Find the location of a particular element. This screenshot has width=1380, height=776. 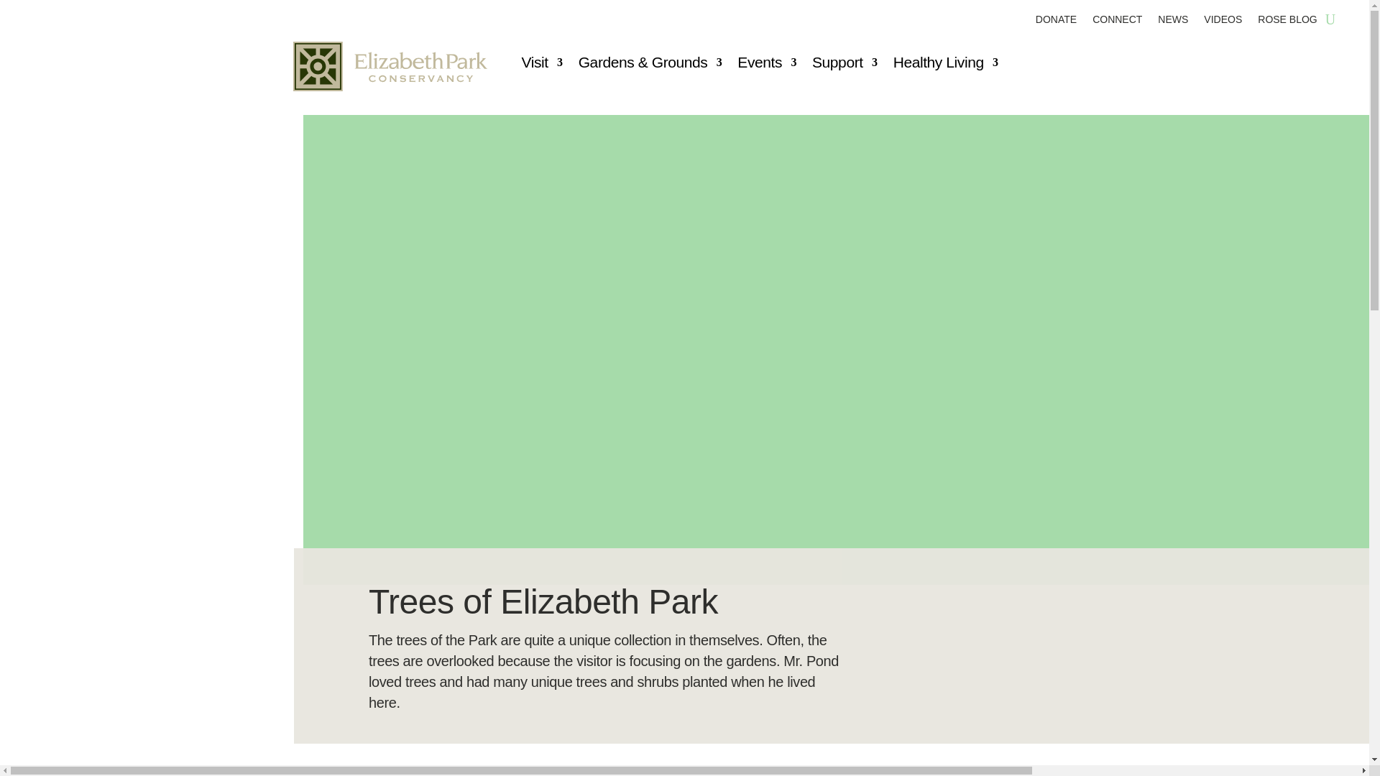

ROSE BLOG is located at coordinates (1287, 22).